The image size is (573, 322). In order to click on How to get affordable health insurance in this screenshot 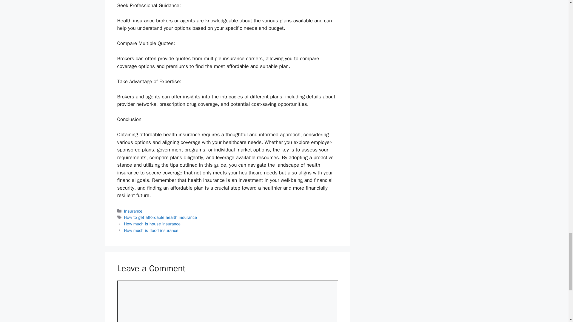, I will do `click(161, 217)`.